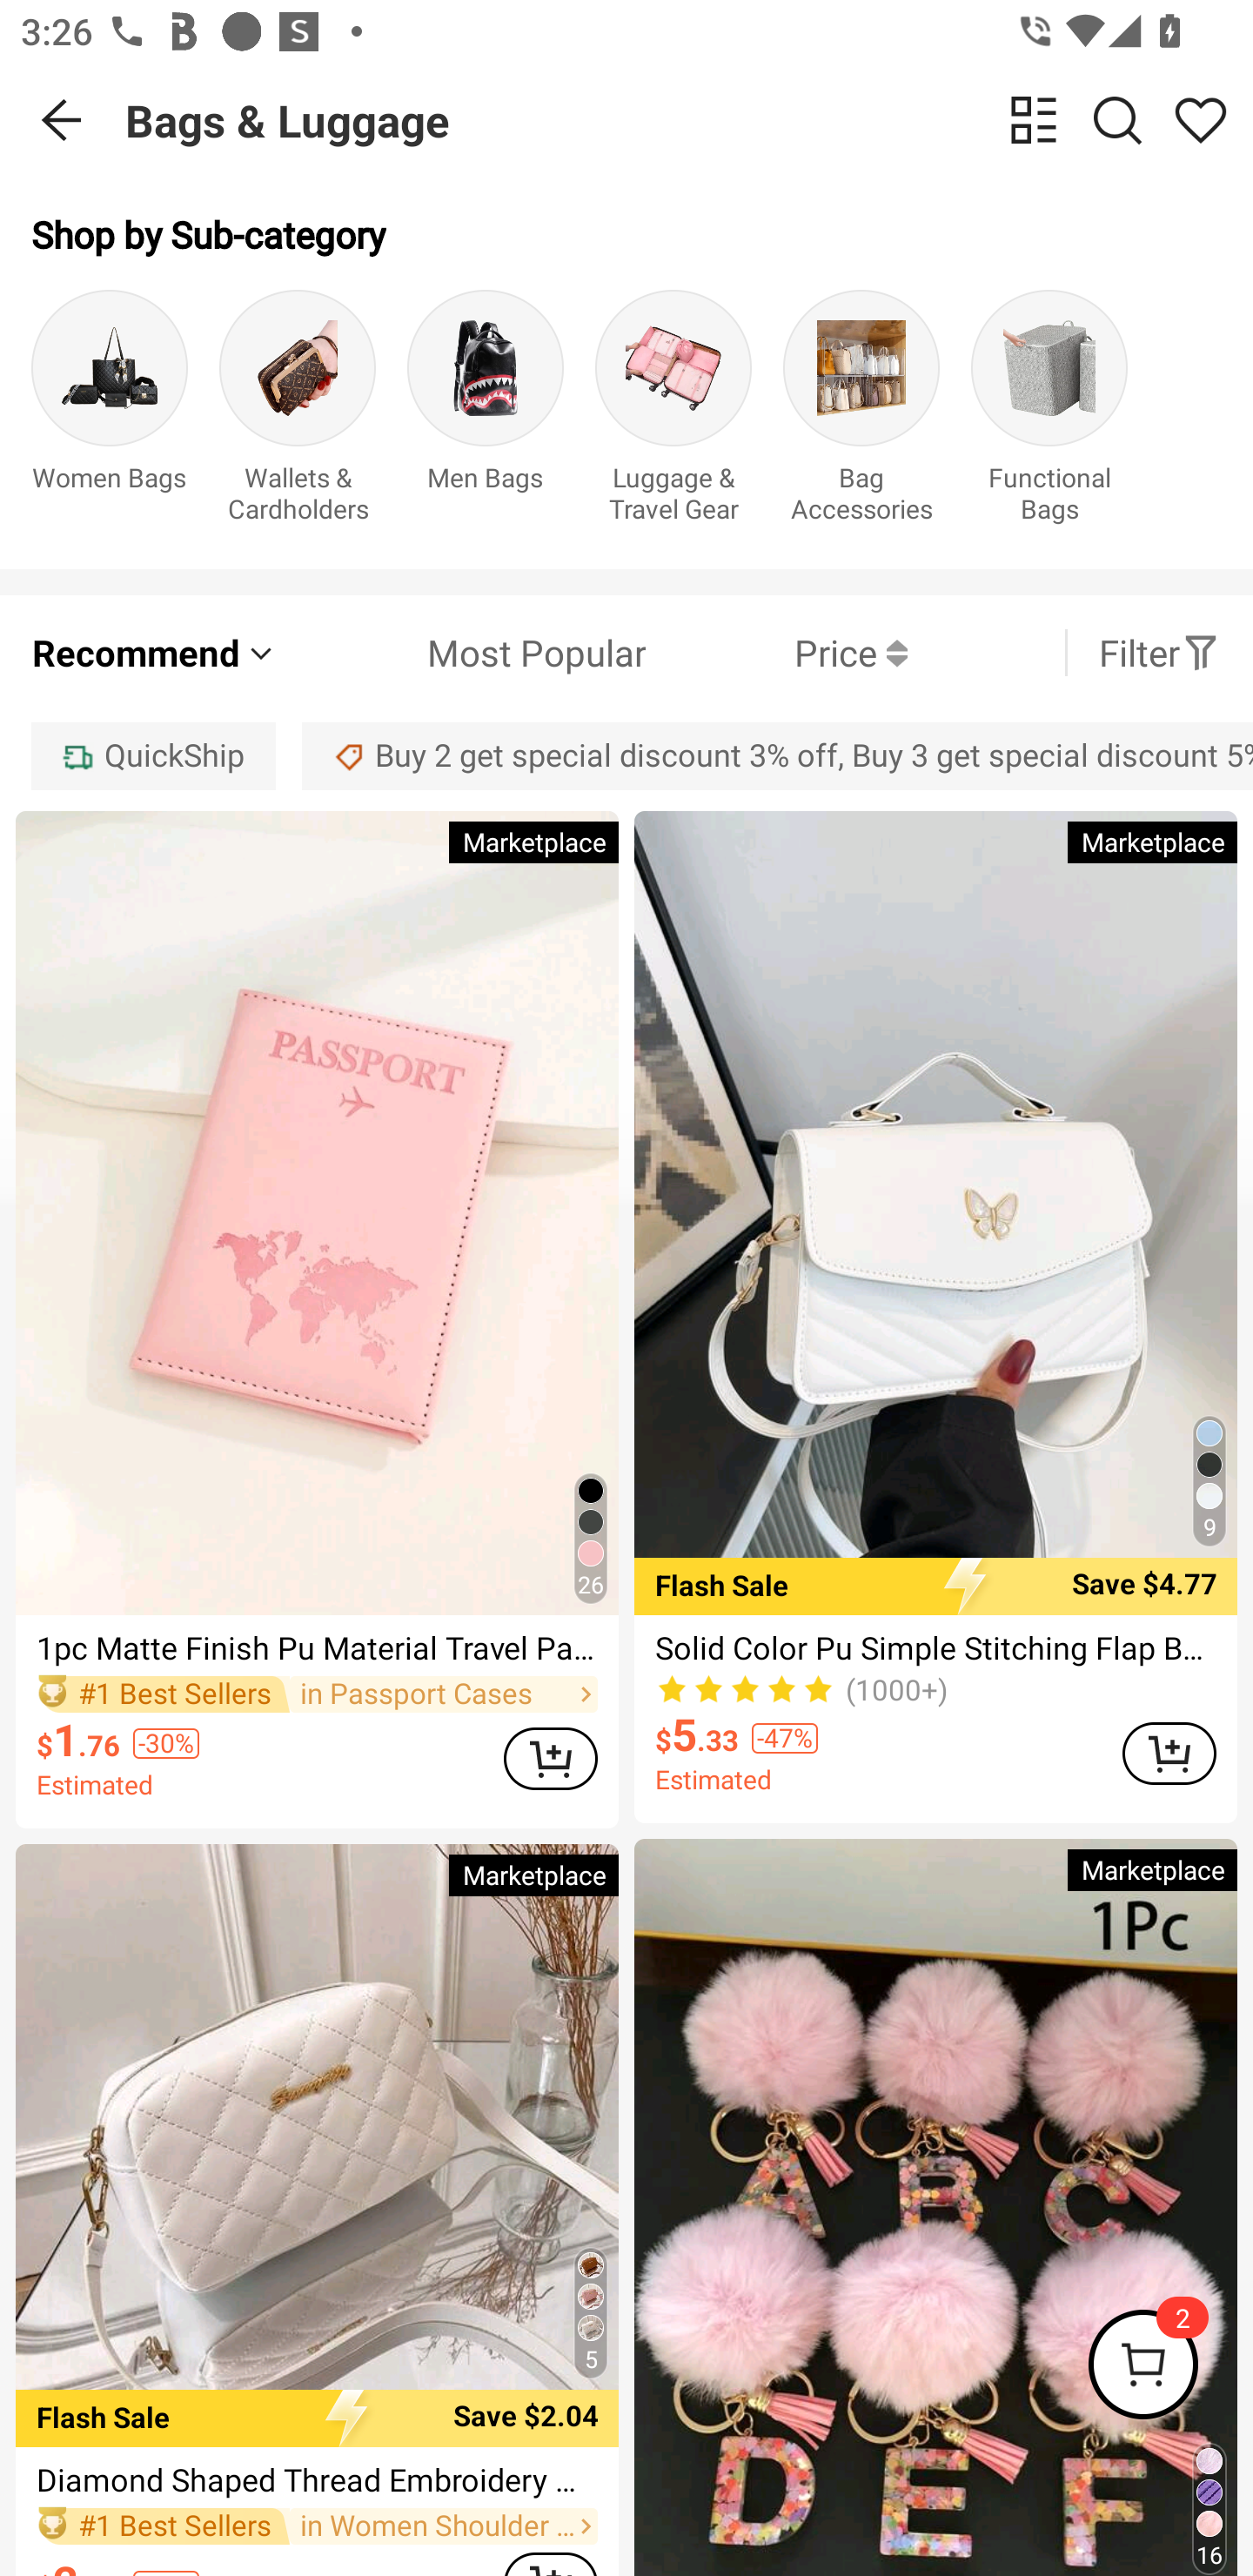 This screenshot has width=1253, height=2576. Describe the element at coordinates (153, 755) in the screenshot. I see `QuickShip` at that location.